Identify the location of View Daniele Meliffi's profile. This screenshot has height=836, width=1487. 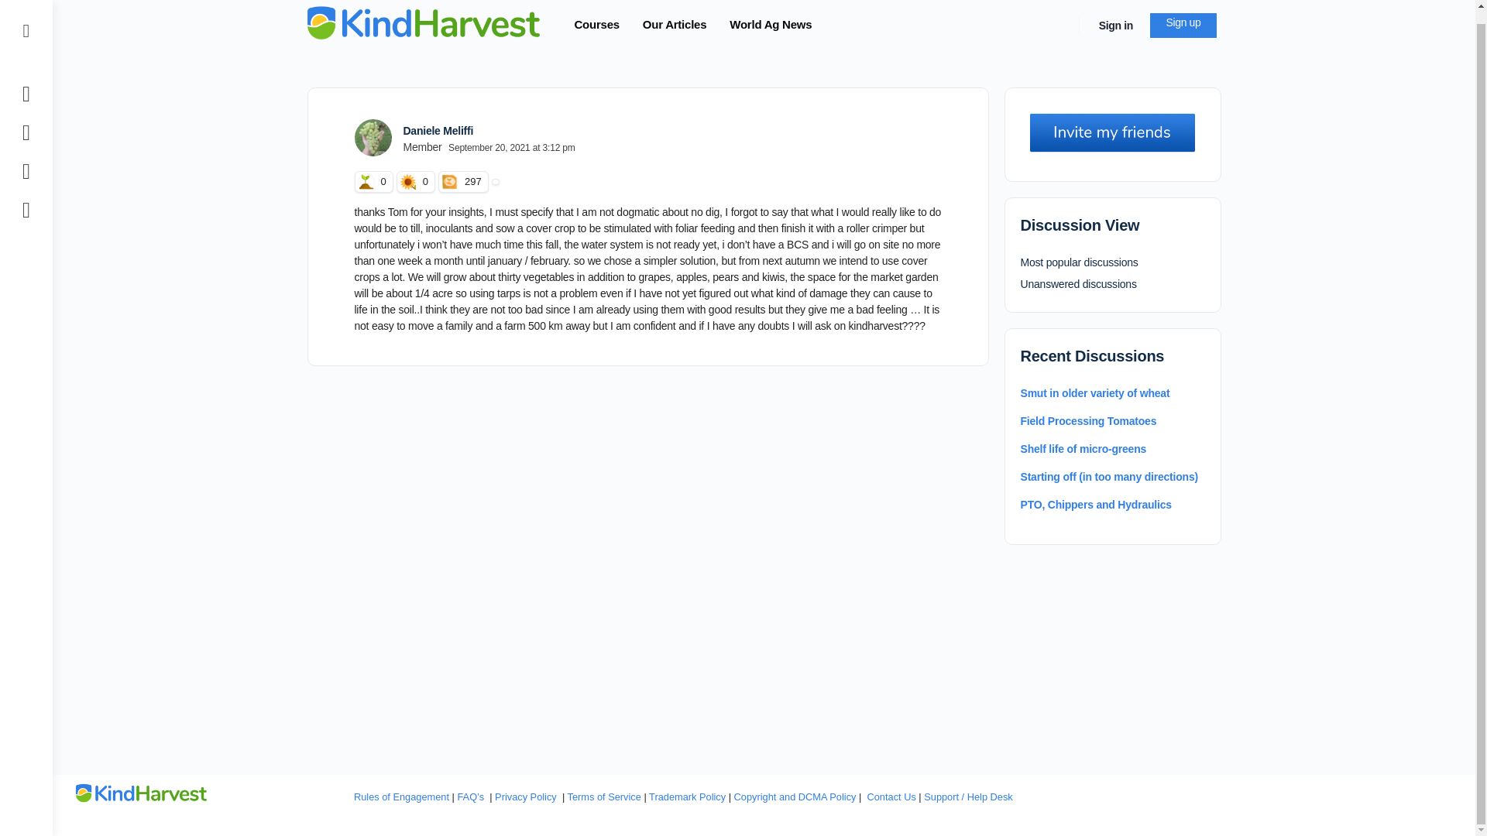
(438, 130).